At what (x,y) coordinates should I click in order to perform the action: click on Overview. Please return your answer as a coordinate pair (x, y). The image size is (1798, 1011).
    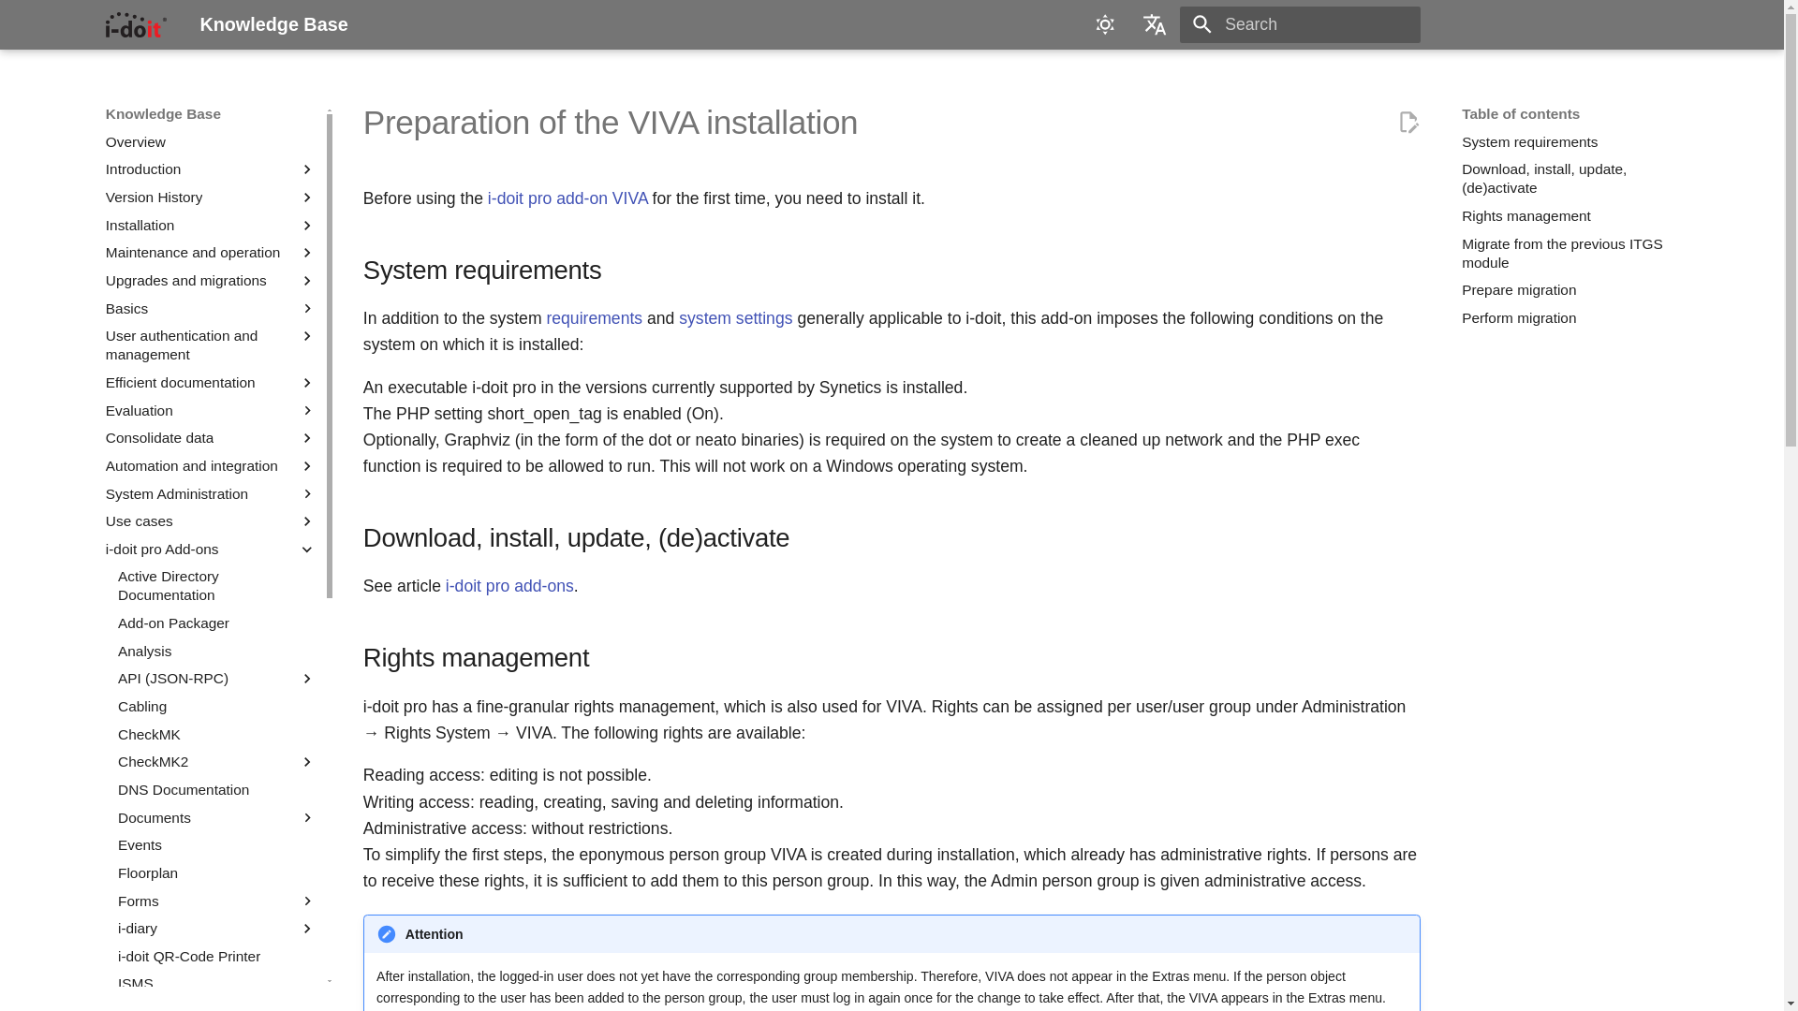
    Looking at the image, I should click on (211, 142).